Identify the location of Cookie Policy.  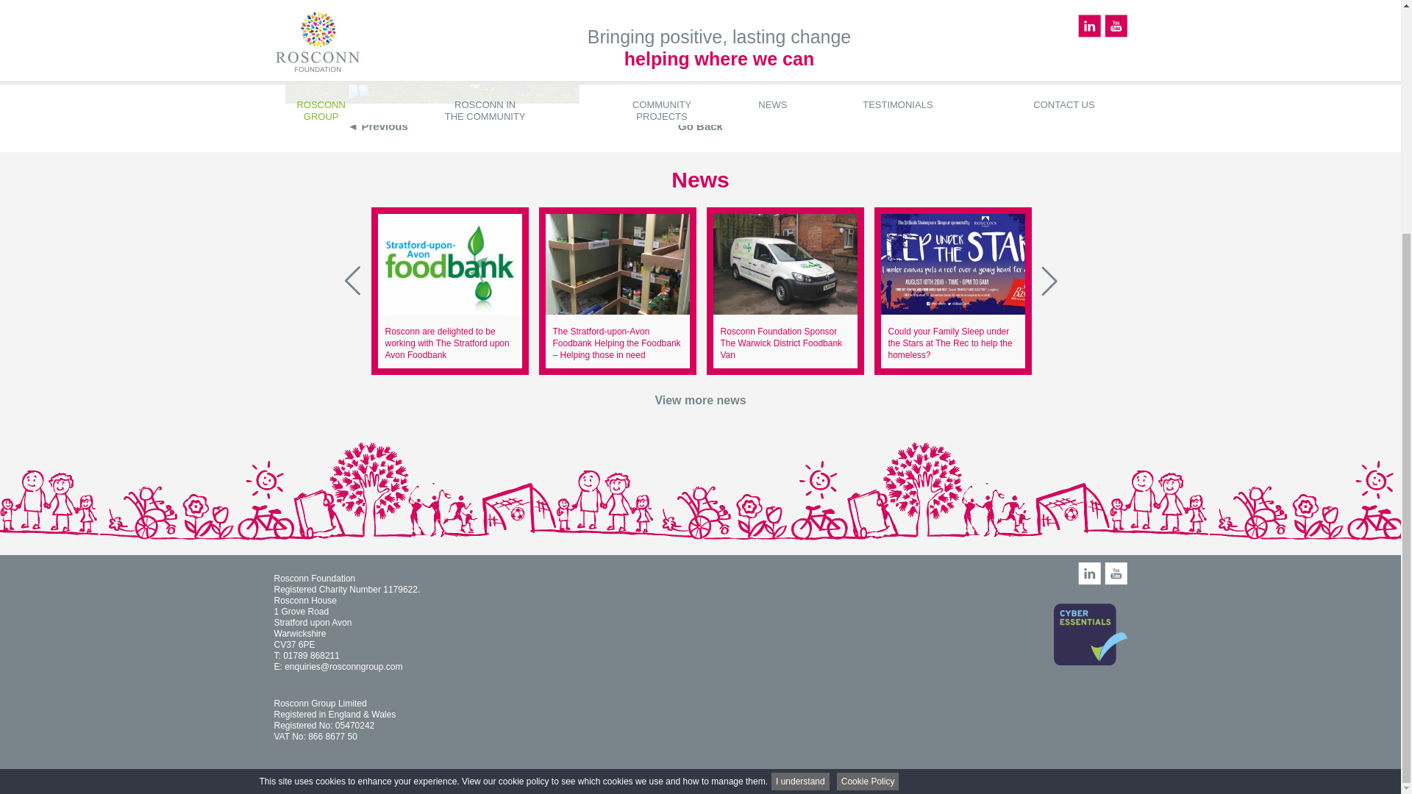
(868, 459).